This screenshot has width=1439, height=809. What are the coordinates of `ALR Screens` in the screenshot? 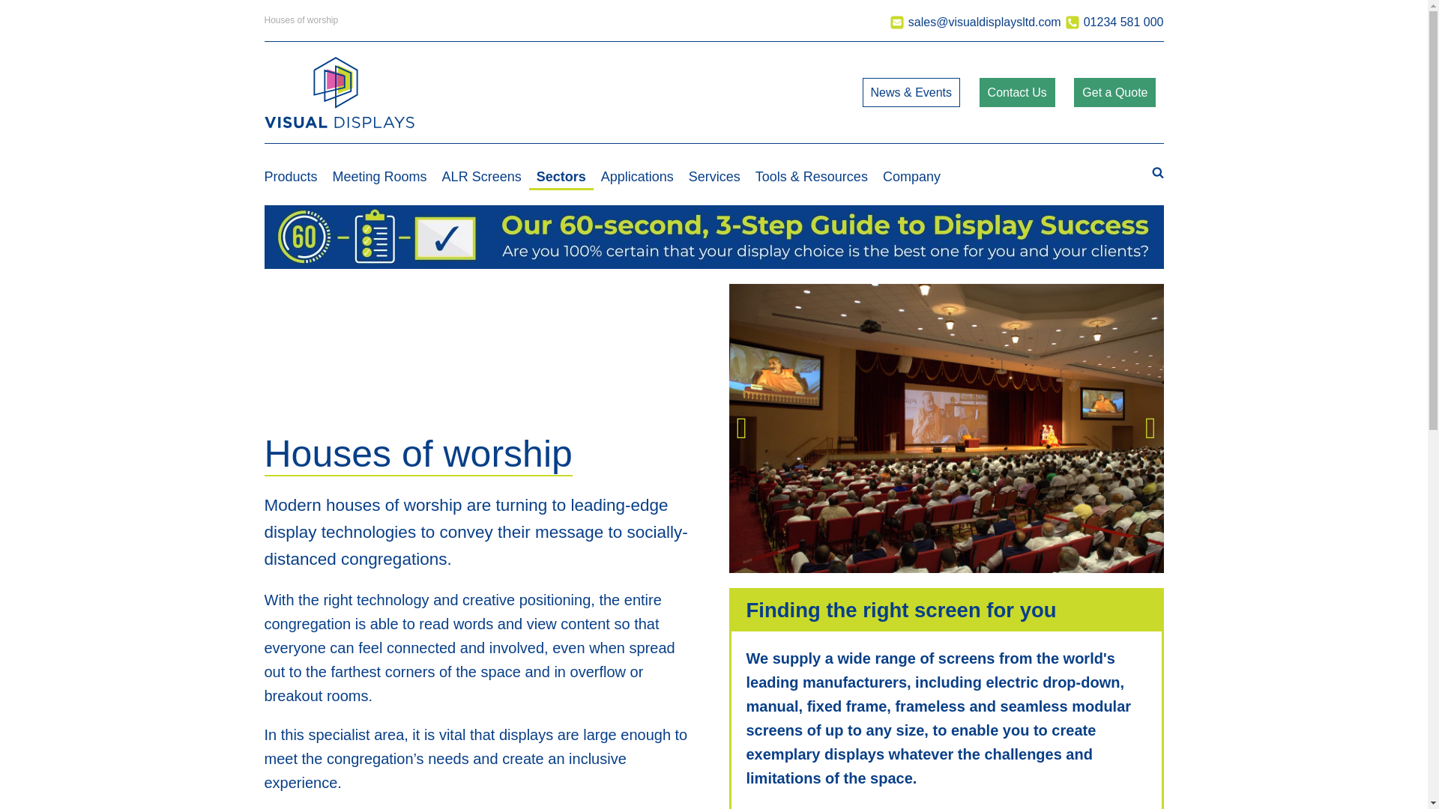 It's located at (481, 174).